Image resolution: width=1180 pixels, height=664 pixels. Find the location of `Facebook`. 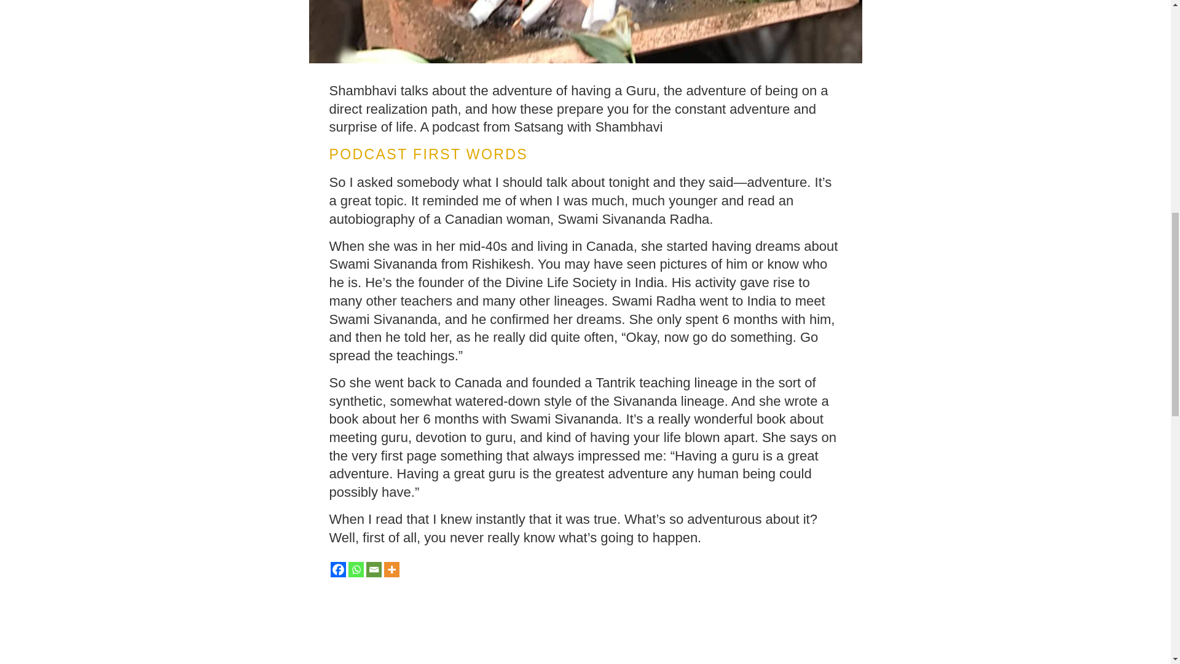

Facebook is located at coordinates (338, 569).